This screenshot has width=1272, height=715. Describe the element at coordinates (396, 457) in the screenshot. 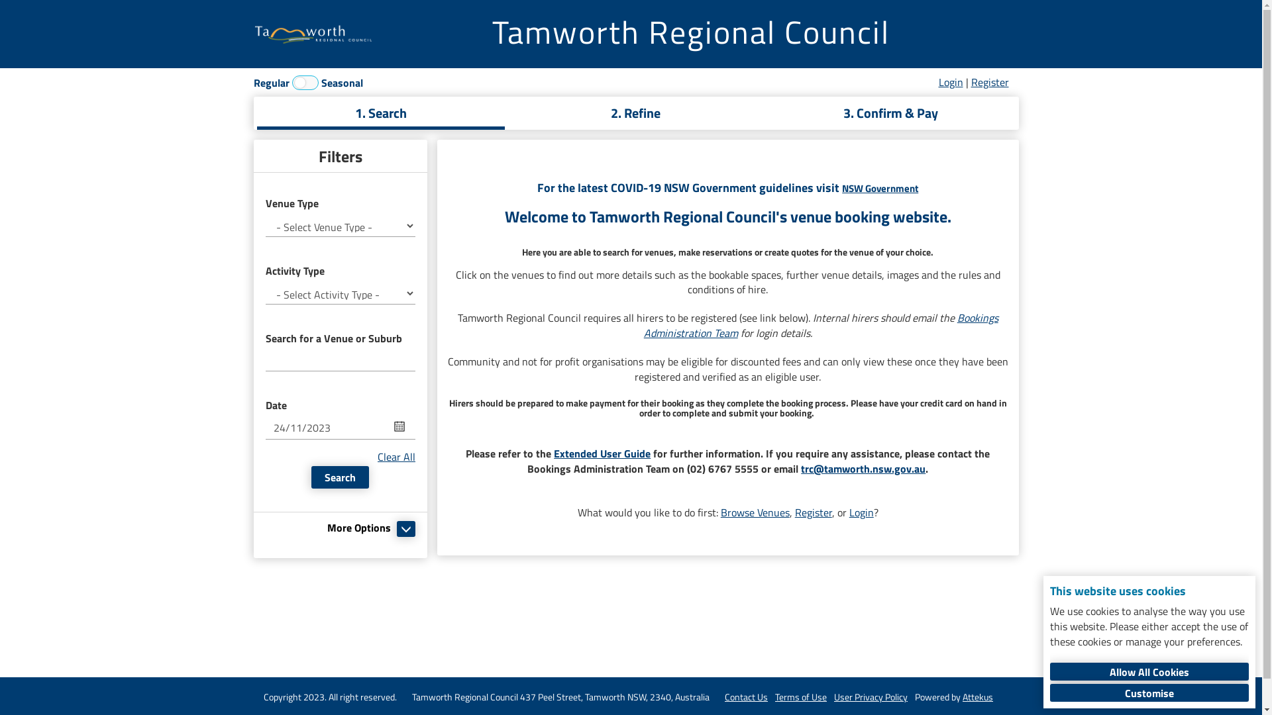

I see `Clear All` at that location.